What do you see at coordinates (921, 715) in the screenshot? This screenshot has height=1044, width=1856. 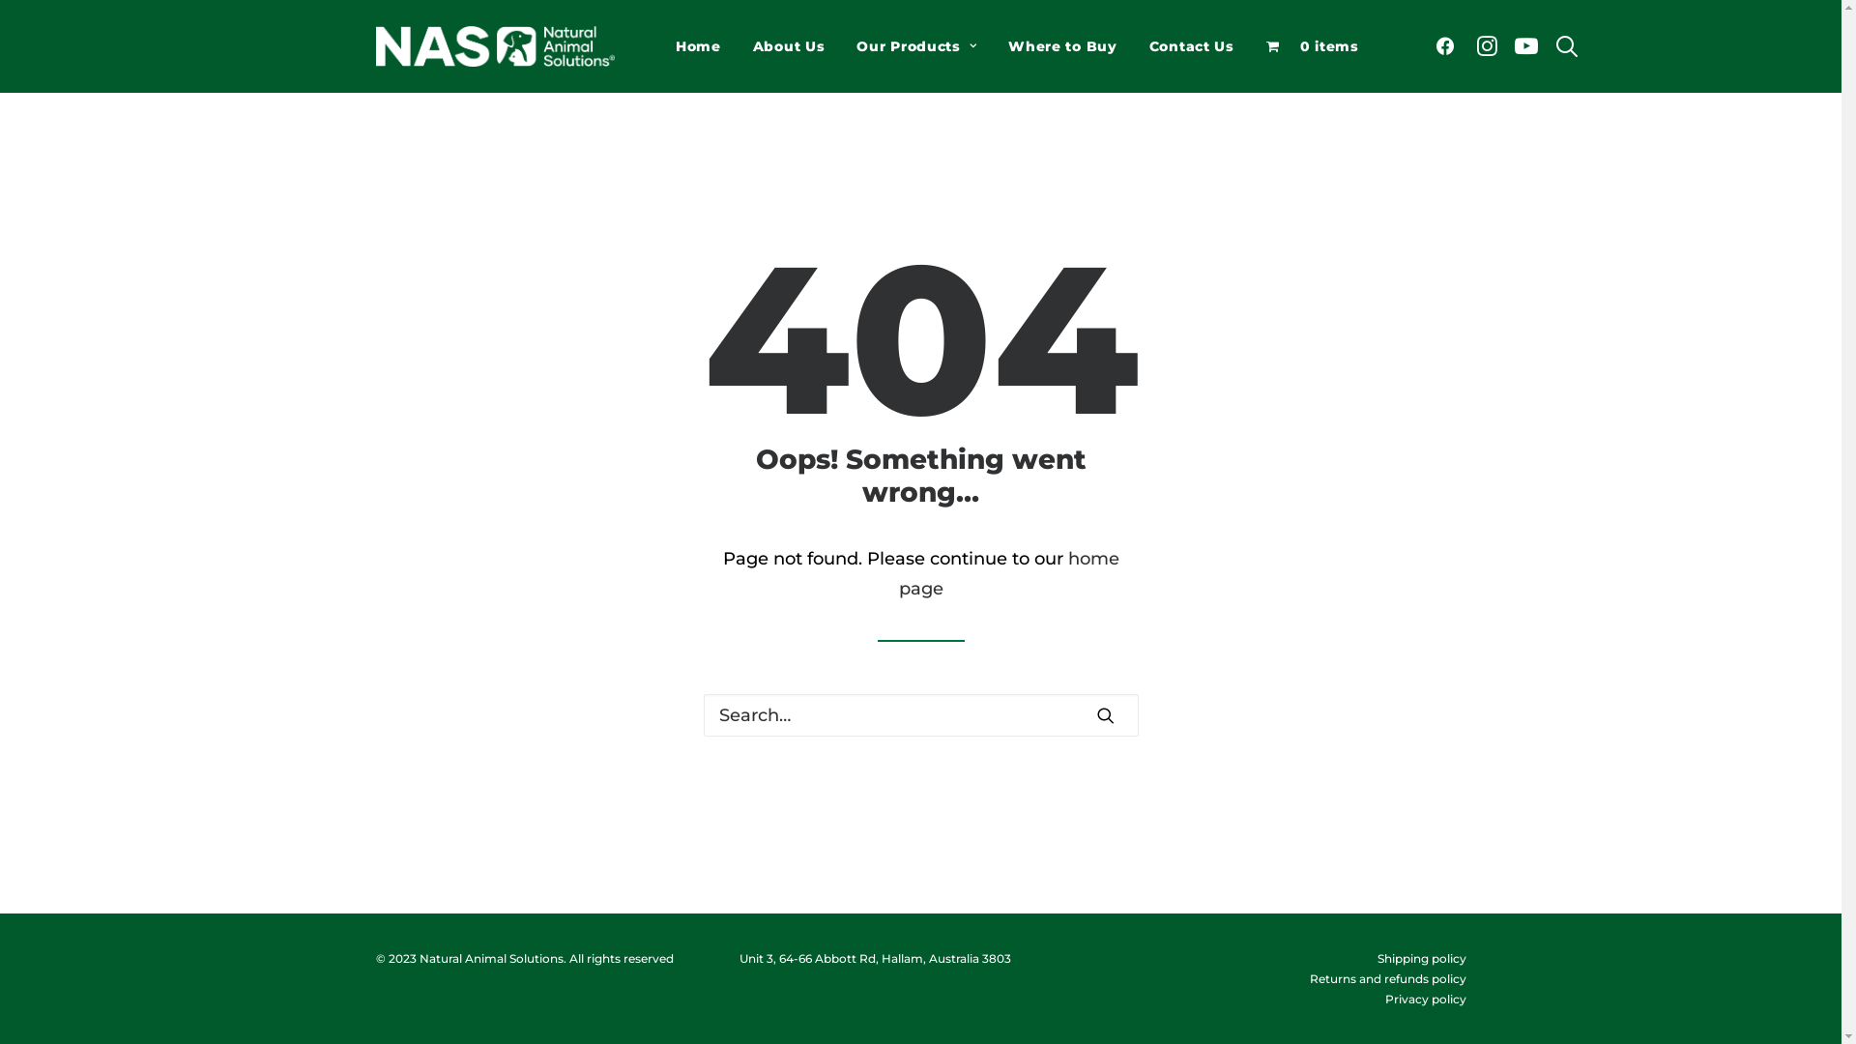 I see `Search for:` at bounding box center [921, 715].